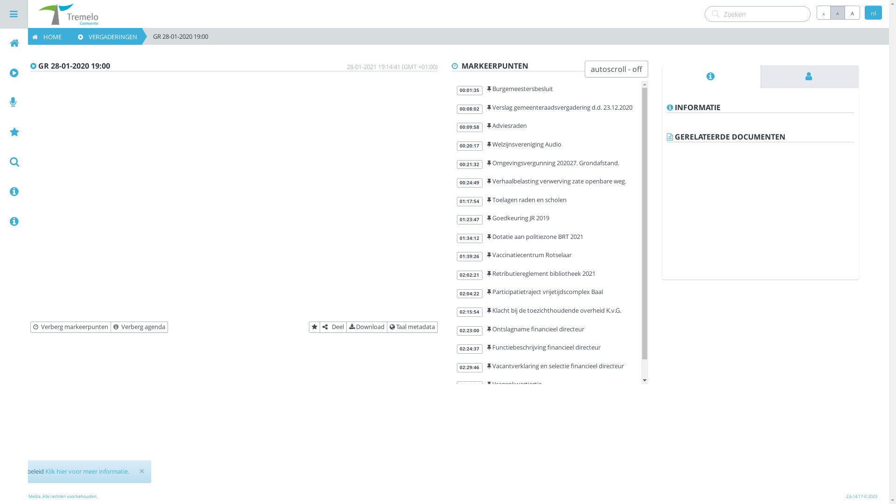 The image size is (896, 504). Describe the element at coordinates (333, 327) in the screenshot. I see `  Deel` at that location.